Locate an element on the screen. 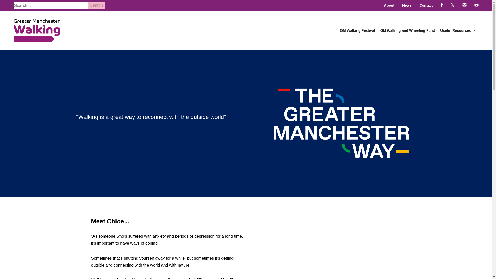 This screenshot has width=496, height=279. GM Walking Festival is located at coordinates (357, 30).